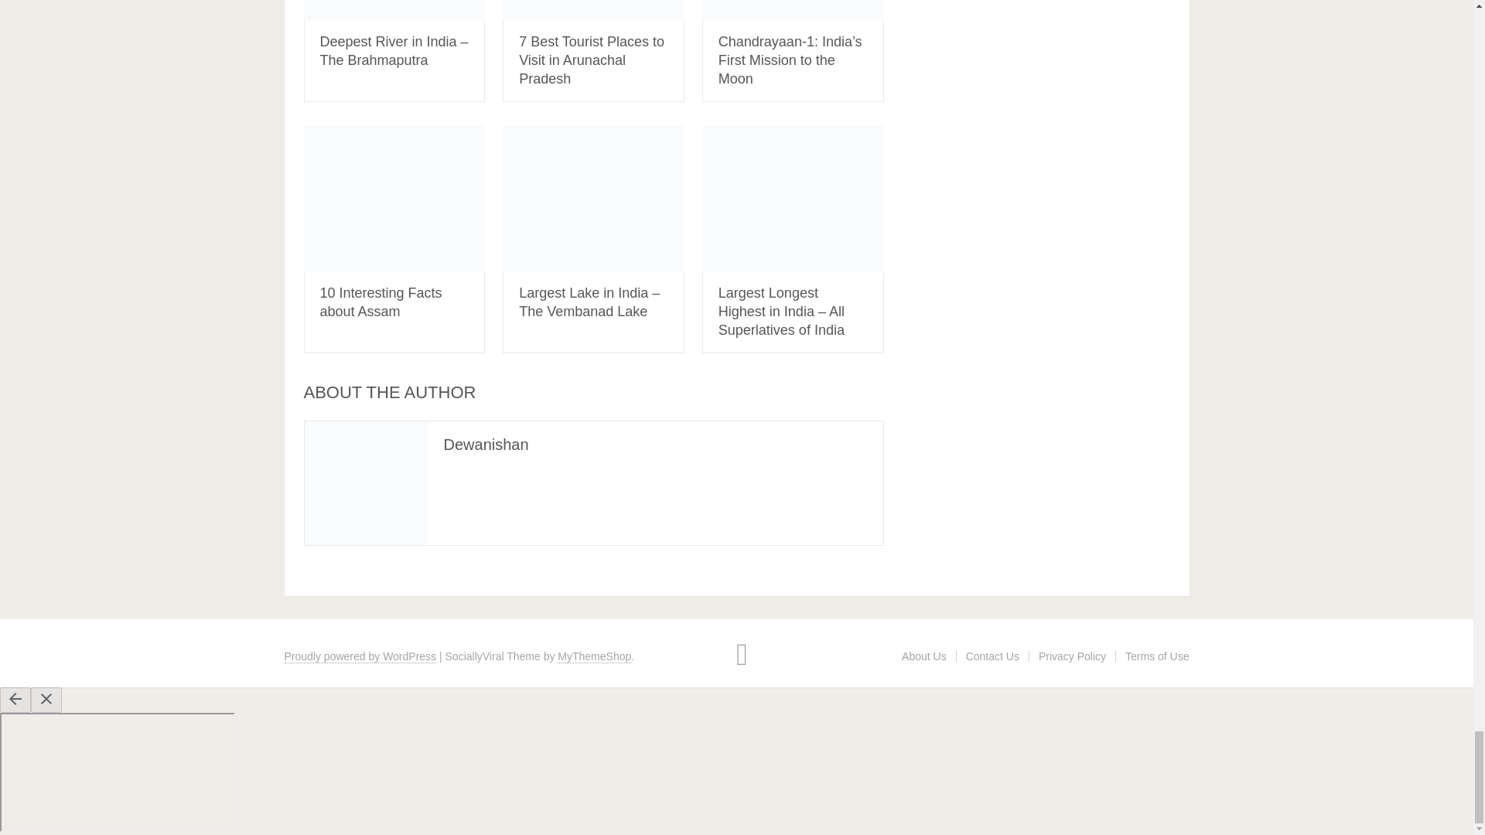 The width and height of the screenshot is (1485, 835). Describe the element at coordinates (394, 199) in the screenshot. I see `10 Interesting Facts about Assam` at that location.